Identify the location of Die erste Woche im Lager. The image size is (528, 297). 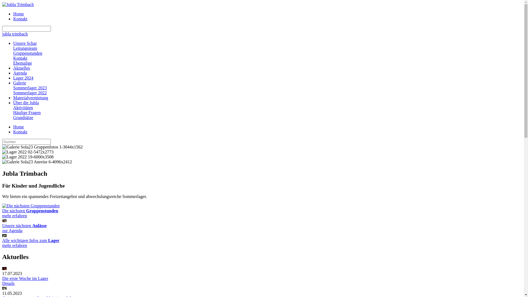
(4, 268).